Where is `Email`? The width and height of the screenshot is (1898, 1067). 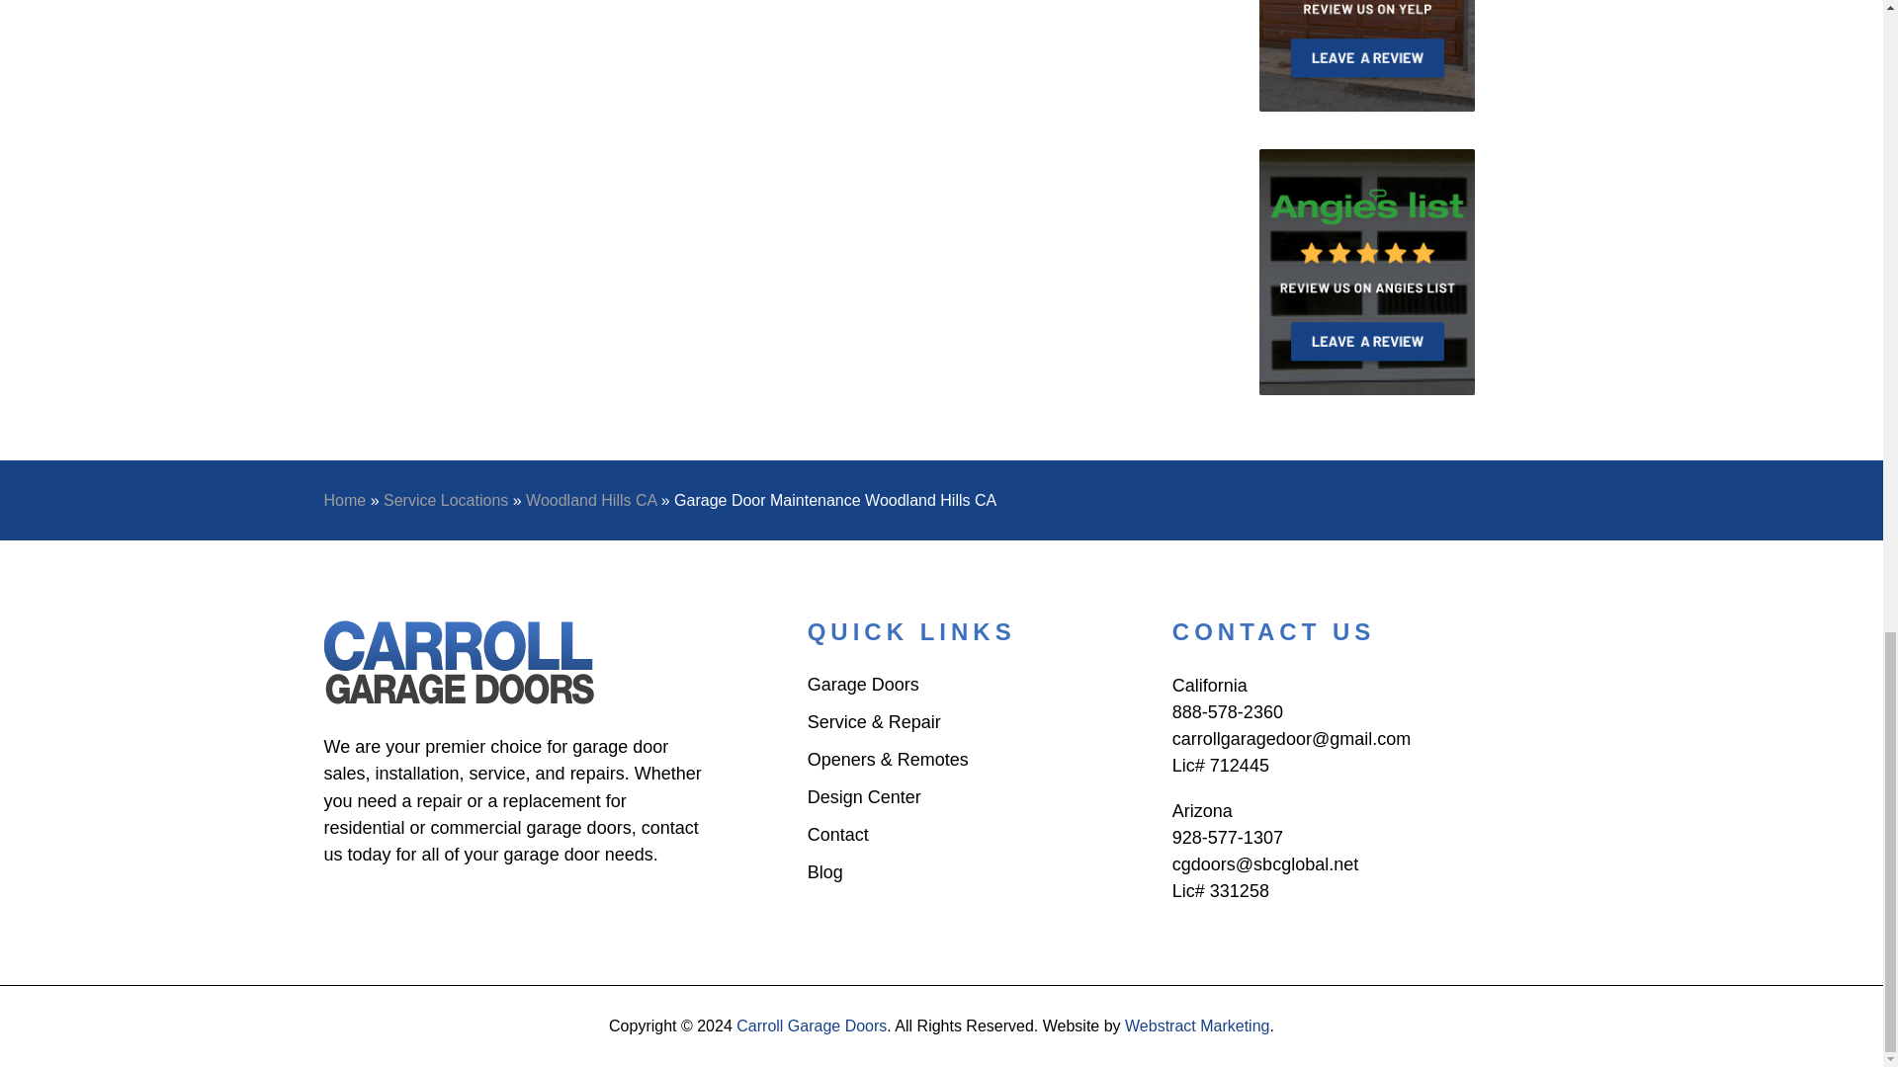
Email is located at coordinates (1291, 739).